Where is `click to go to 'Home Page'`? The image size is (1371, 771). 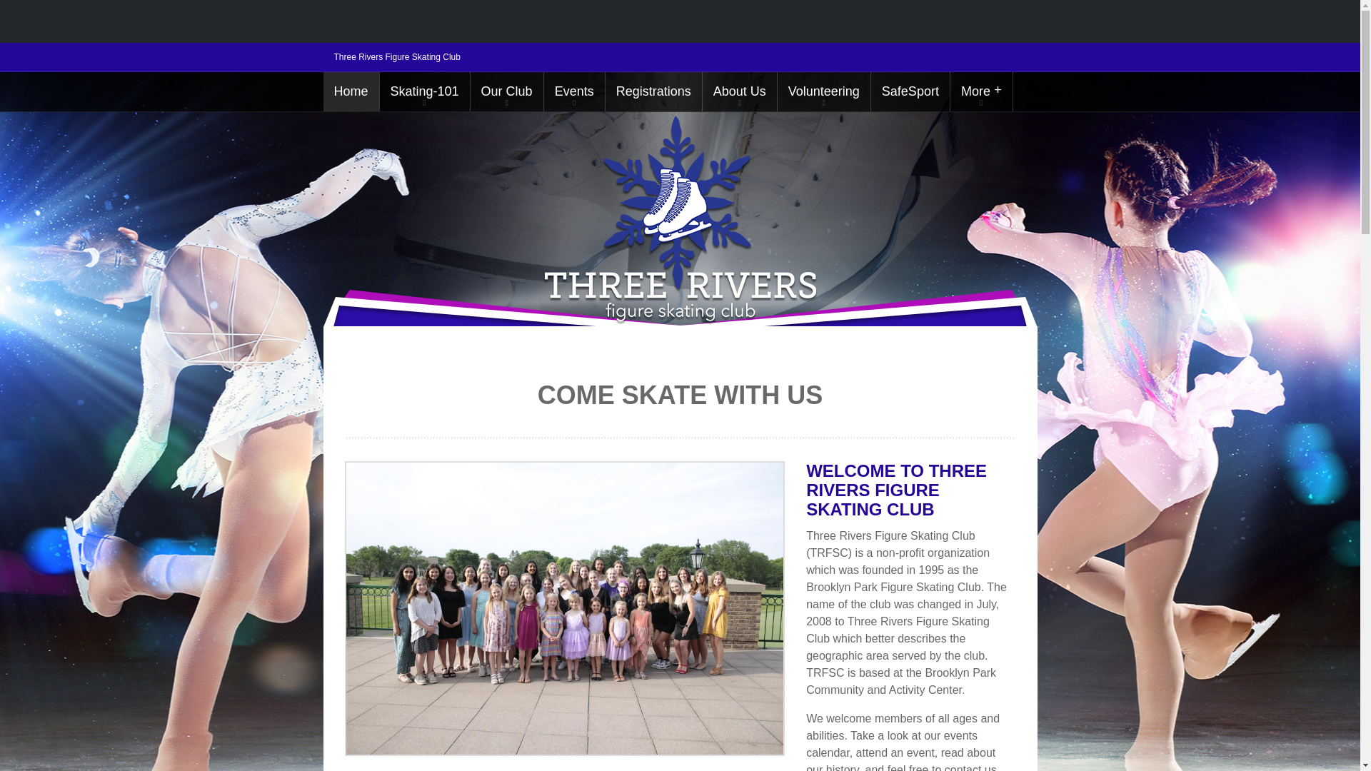
click to go to 'Home Page' is located at coordinates (350, 91).